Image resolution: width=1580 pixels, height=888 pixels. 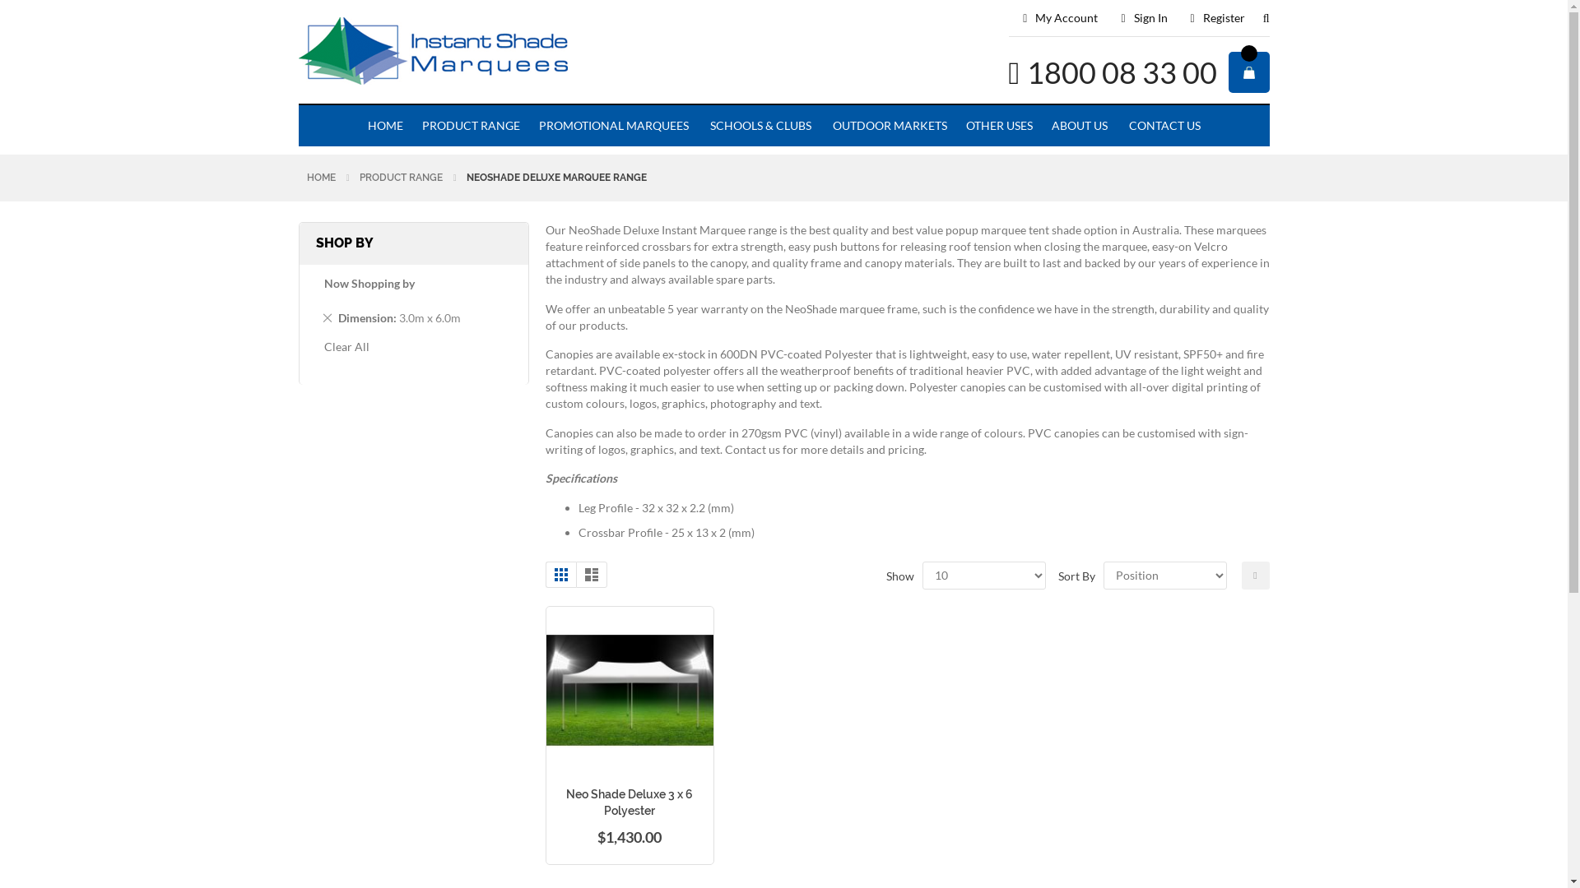 What do you see at coordinates (1248, 72) in the screenshot?
I see `My Cart` at bounding box center [1248, 72].